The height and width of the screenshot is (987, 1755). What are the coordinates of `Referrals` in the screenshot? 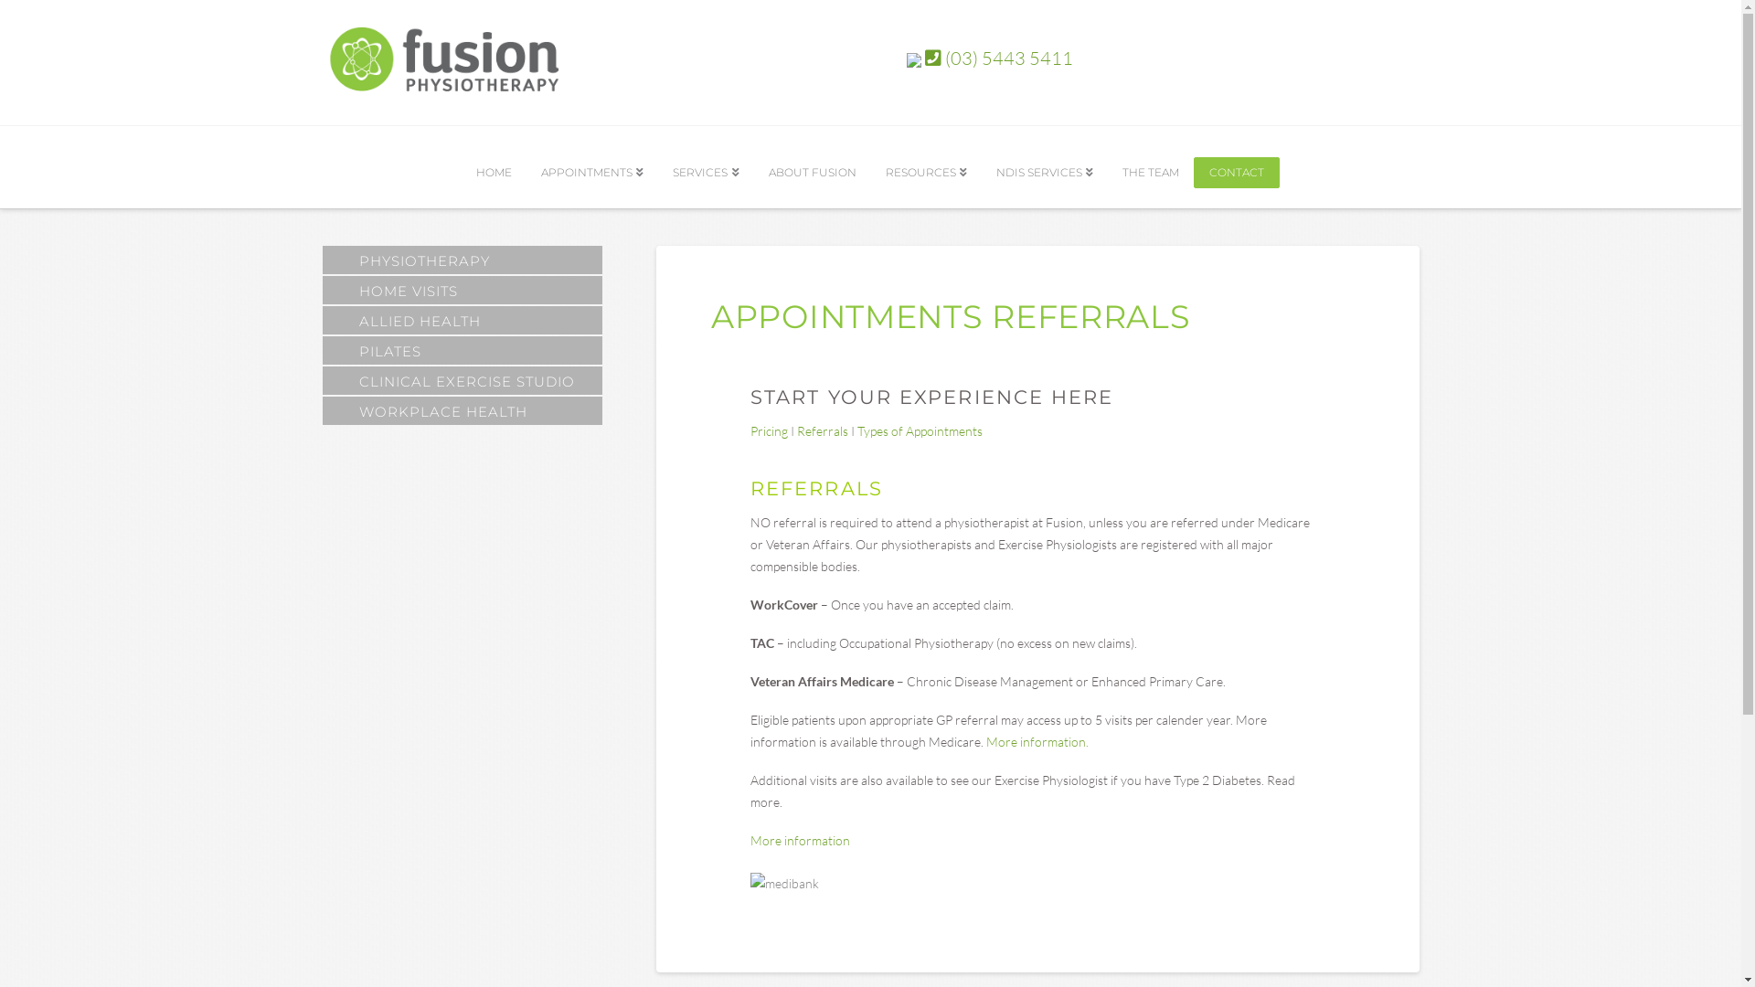 It's located at (823, 431).